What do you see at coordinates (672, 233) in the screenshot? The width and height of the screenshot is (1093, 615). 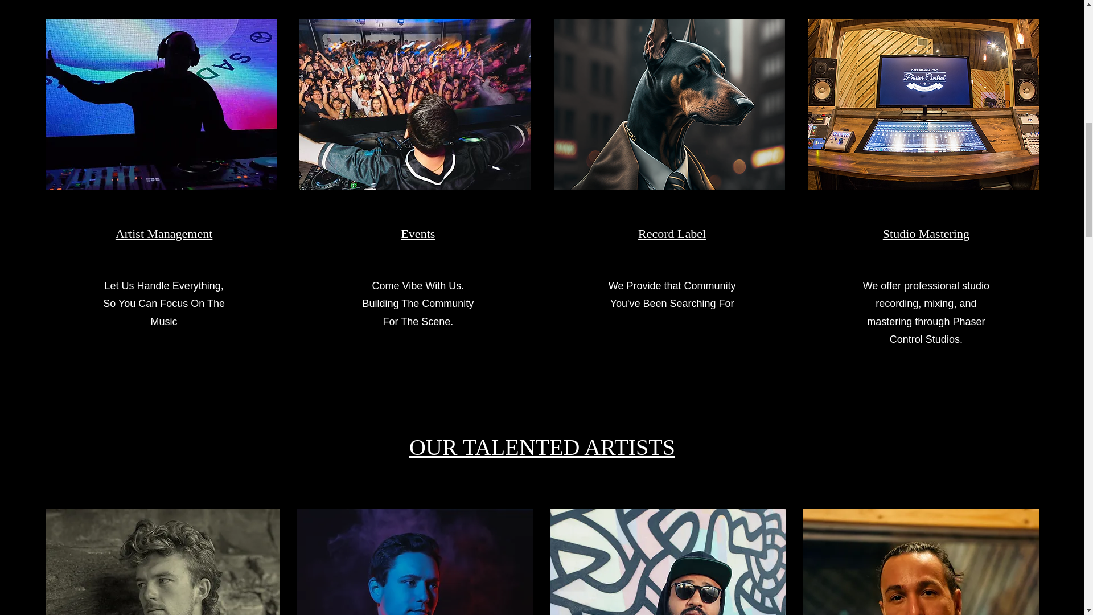 I see `Record Label` at bounding box center [672, 233].